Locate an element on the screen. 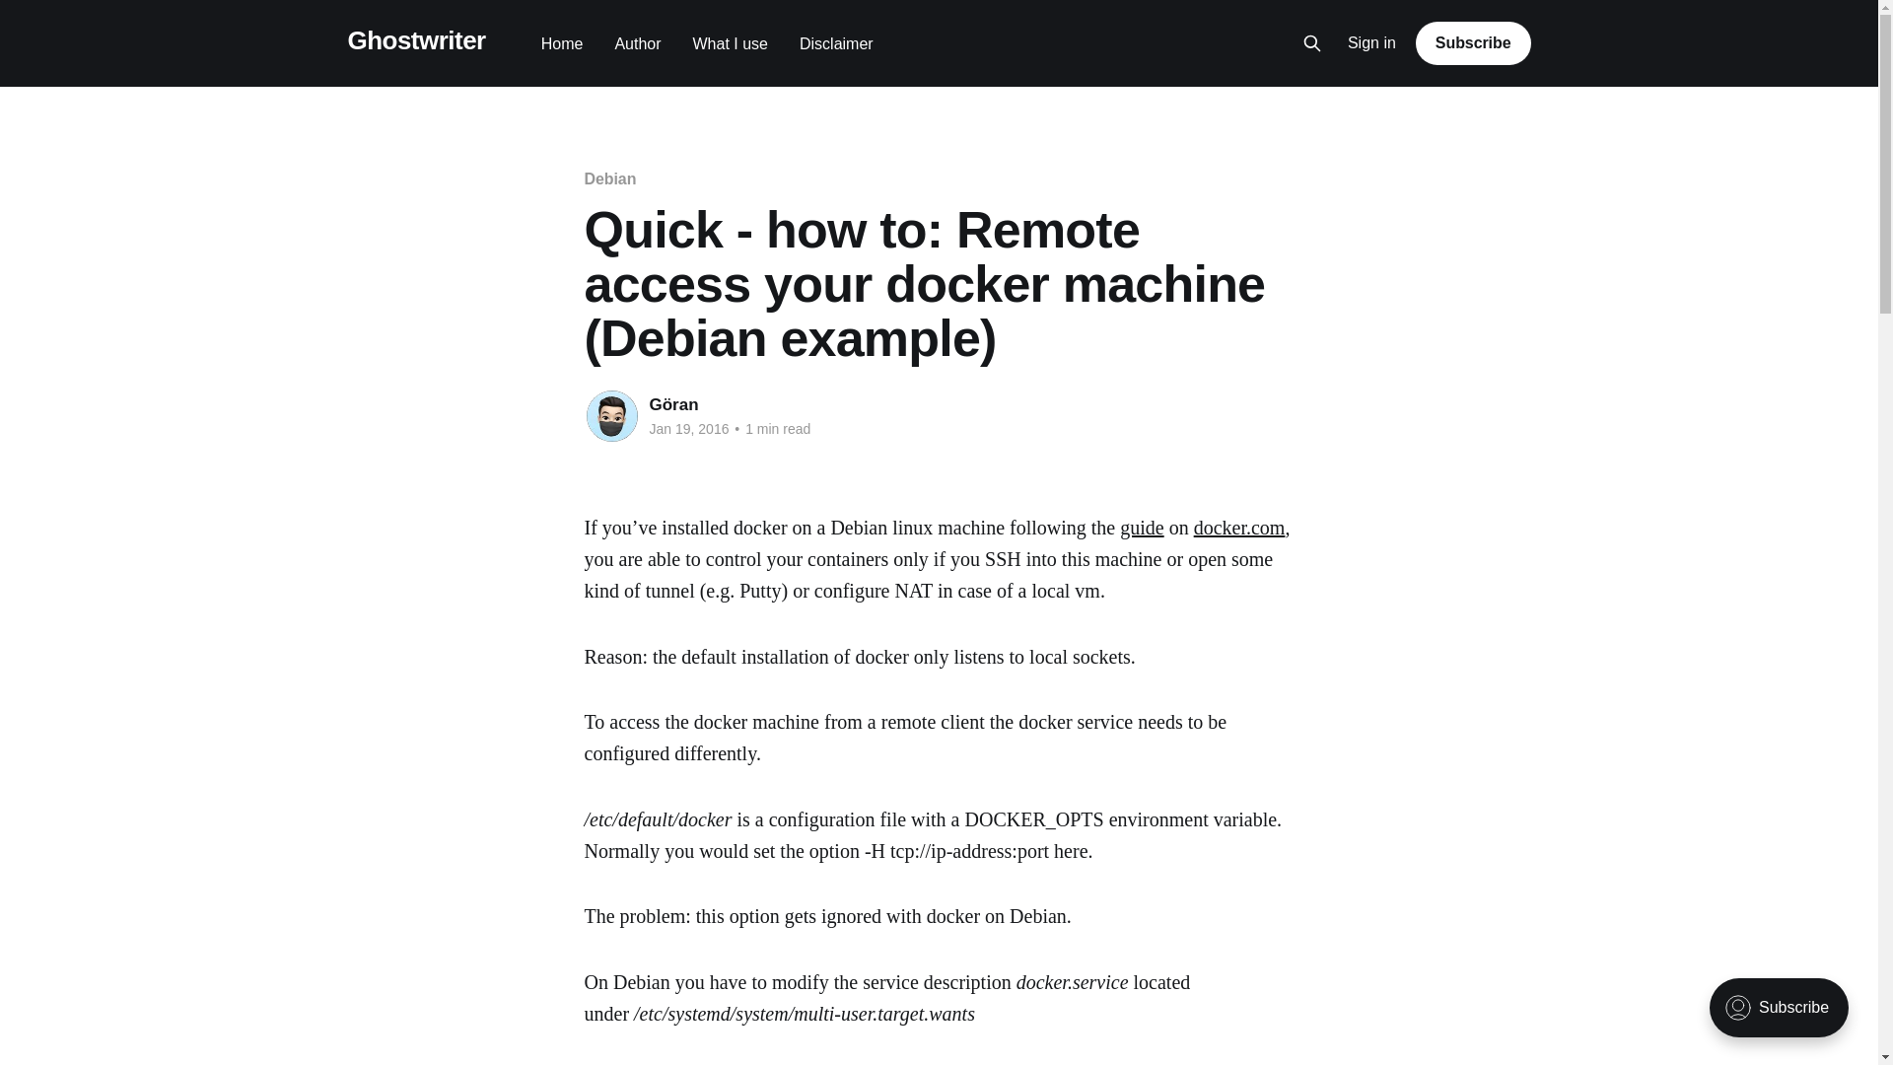  Ghostwriter is located at coordinates (415, 40).